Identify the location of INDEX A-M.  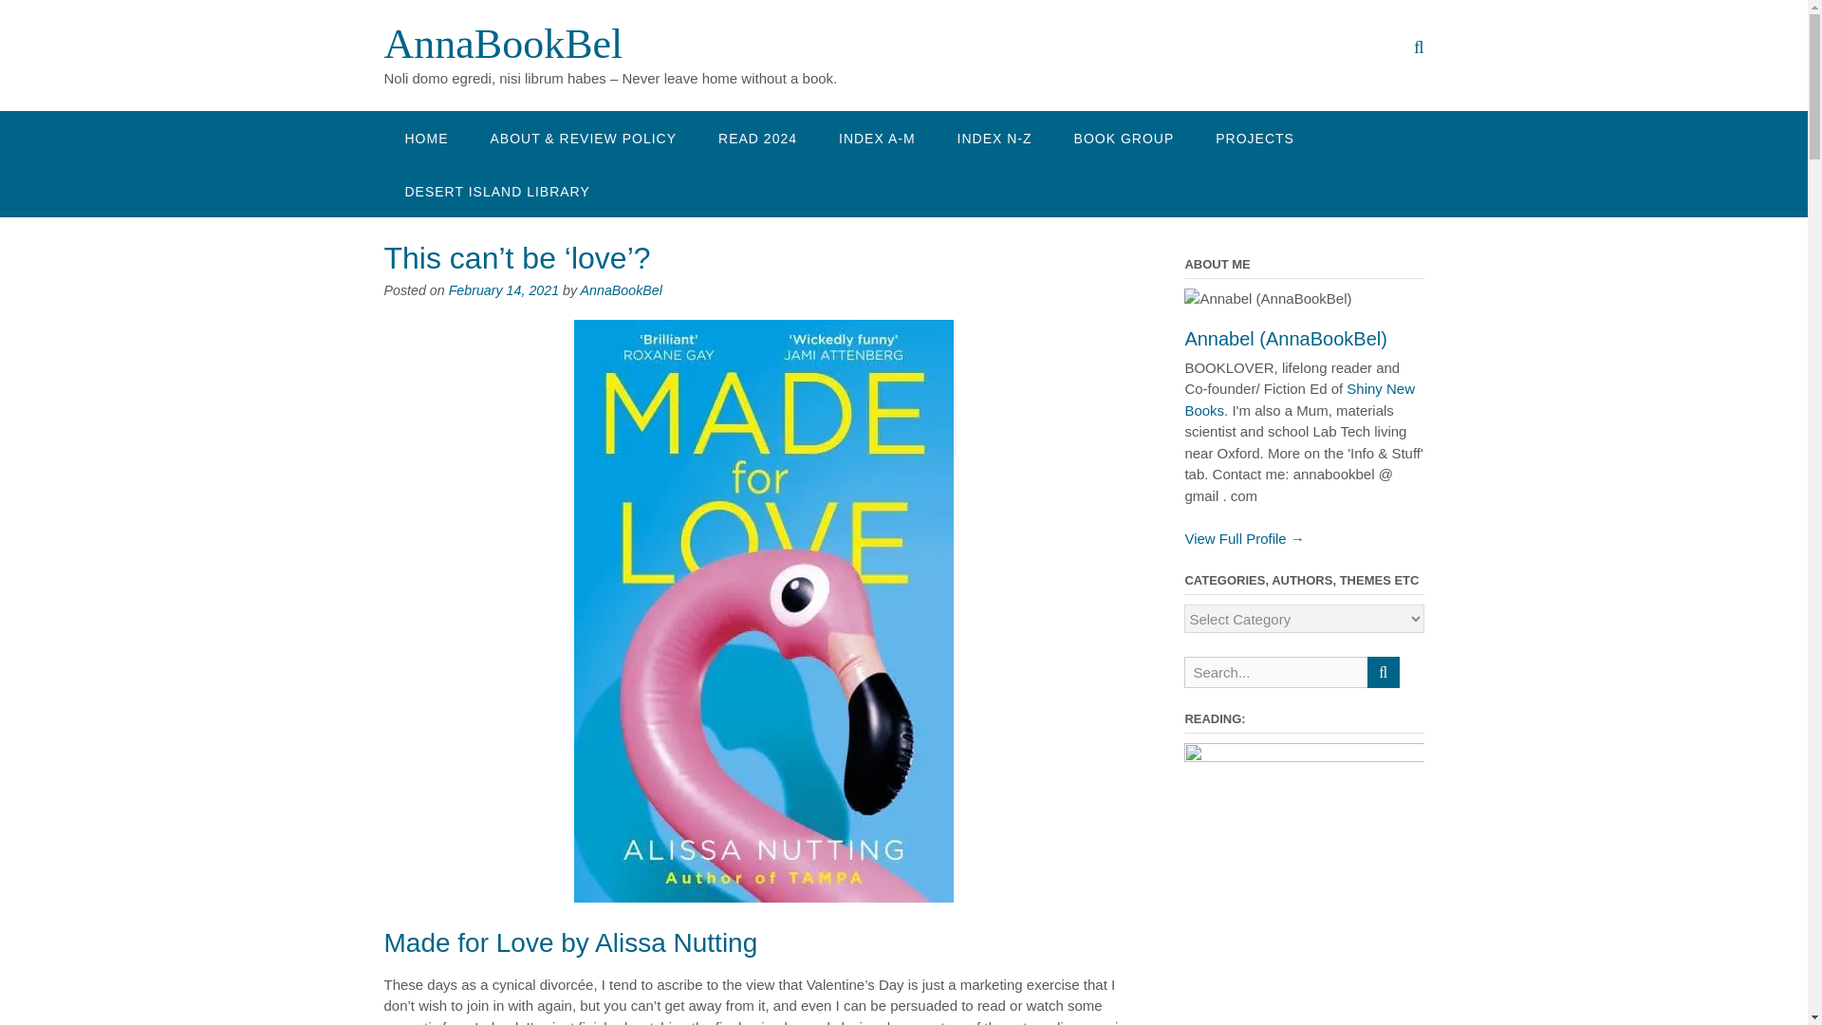
(877, 137).